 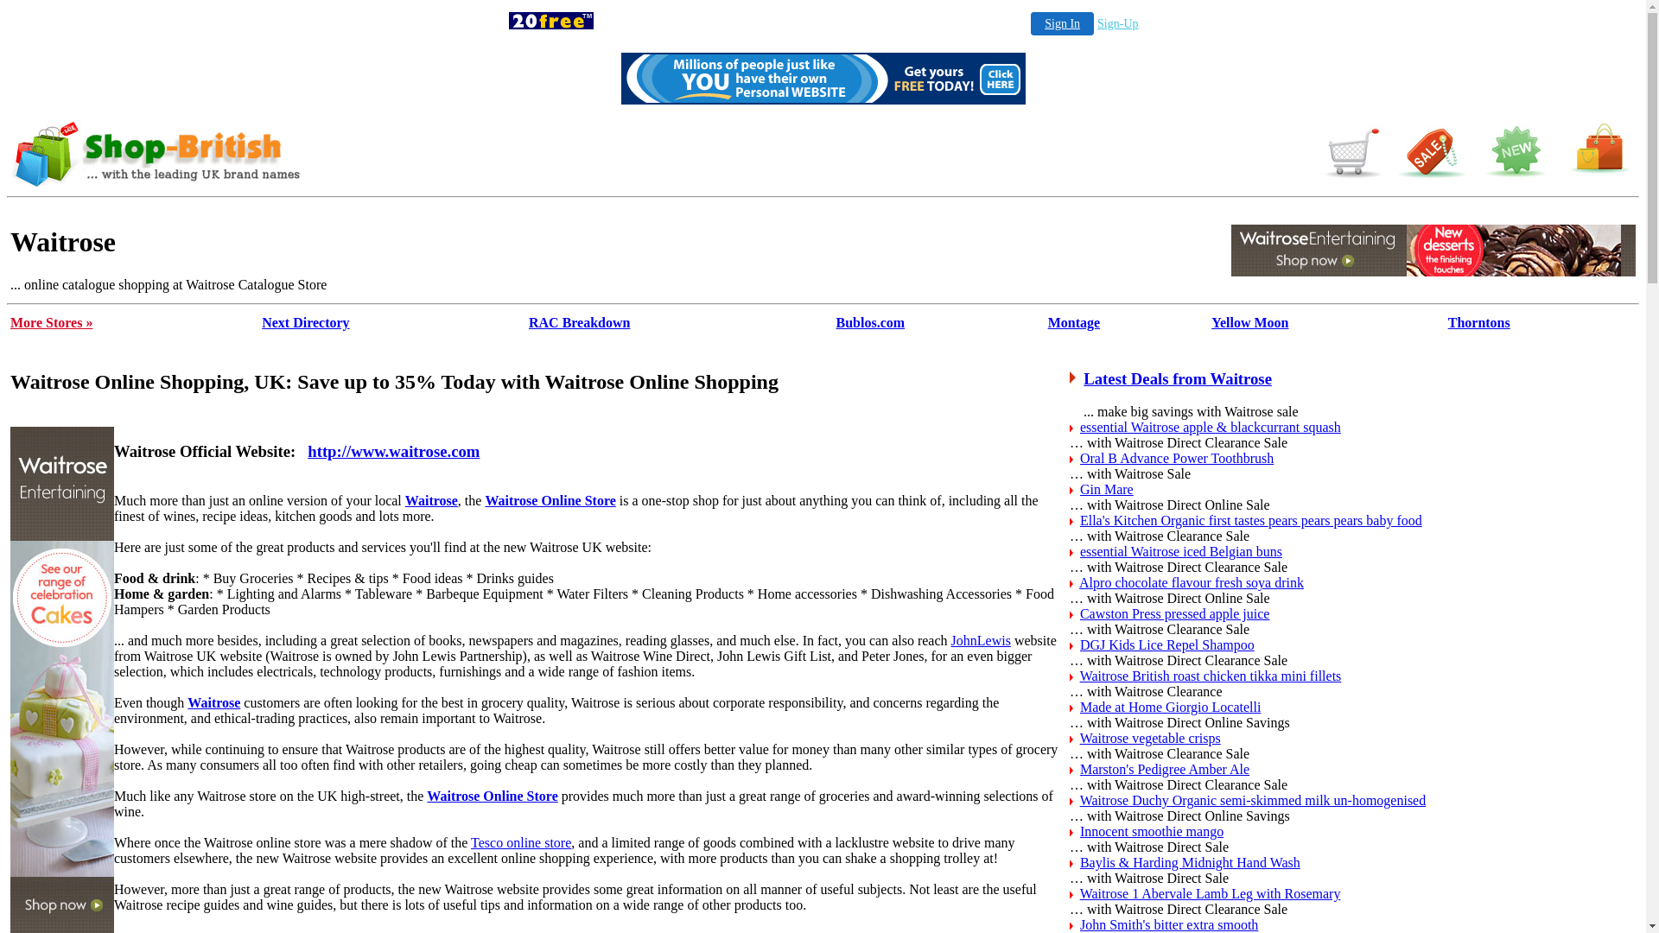 I want to click on Tesco online store, so click(x=521, y=843).